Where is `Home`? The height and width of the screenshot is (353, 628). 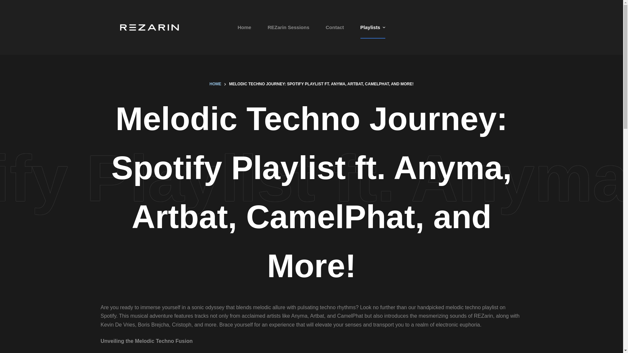 Home is located at coordinates (245, 27).